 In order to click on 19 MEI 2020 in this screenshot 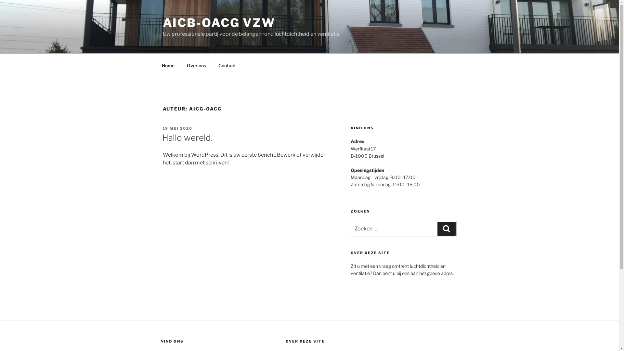, I will do `click(177, 128)`.